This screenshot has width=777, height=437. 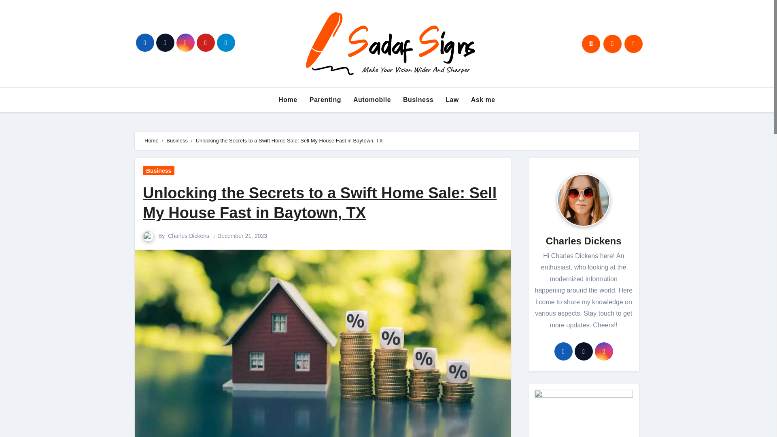 What do you see at coordinates (287, 100) in the screenshot?
I see `Home` at bounding box center [287, 100].